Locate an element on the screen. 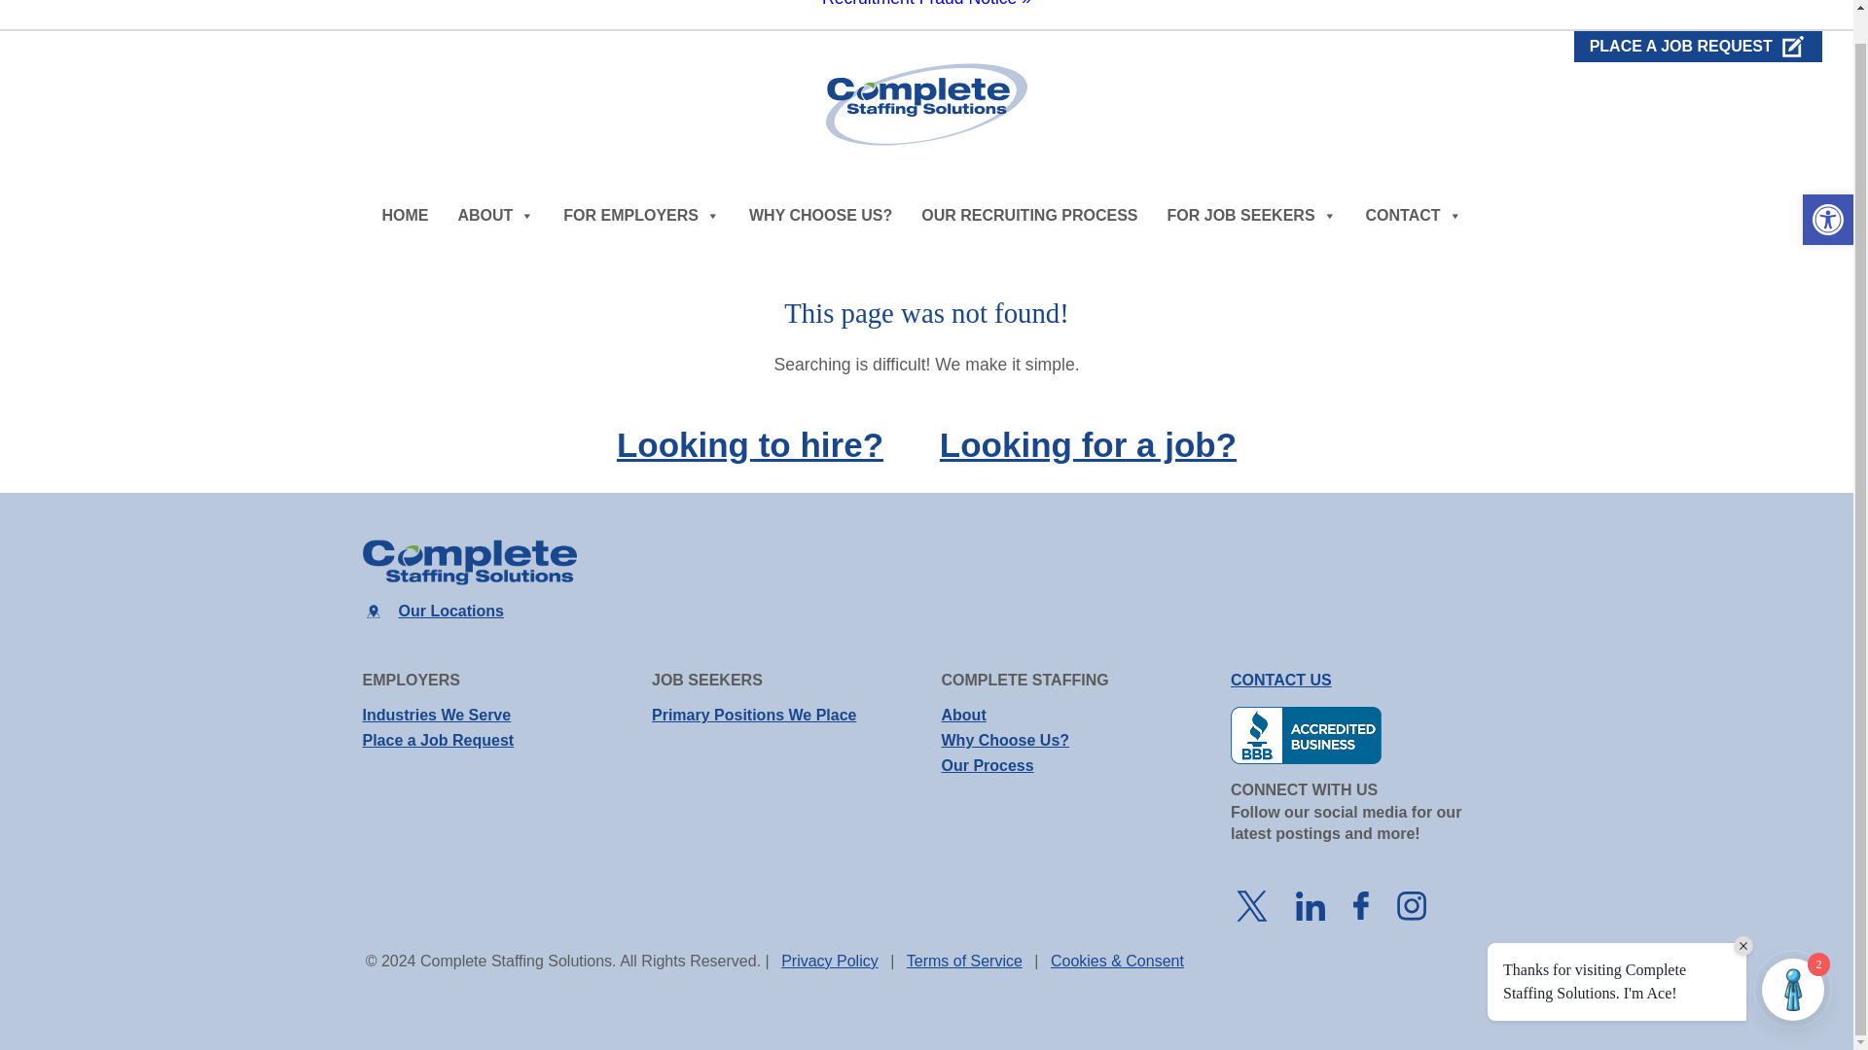 Image resolution: width=1868 pixels, height=1050 pixels. HOME is located at coordinates (405, 215).